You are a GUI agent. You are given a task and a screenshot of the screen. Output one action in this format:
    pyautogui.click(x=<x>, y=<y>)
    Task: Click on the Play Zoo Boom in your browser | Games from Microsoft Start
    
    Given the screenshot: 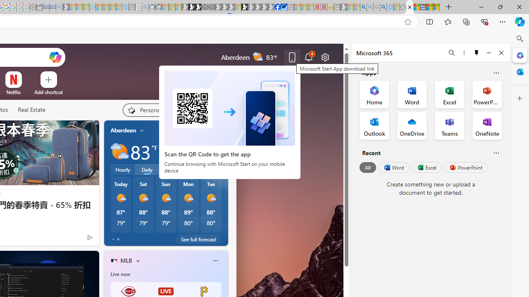 What is the action you would take?
    pyautogui.click(x=191, y=7)
    